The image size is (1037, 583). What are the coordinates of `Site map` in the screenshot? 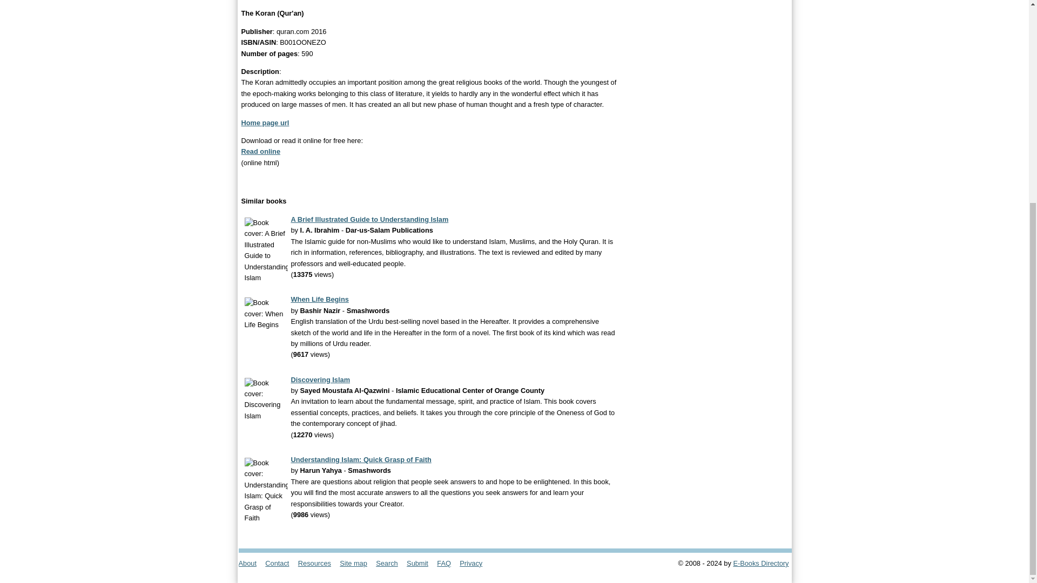 It's located at (356, 562).